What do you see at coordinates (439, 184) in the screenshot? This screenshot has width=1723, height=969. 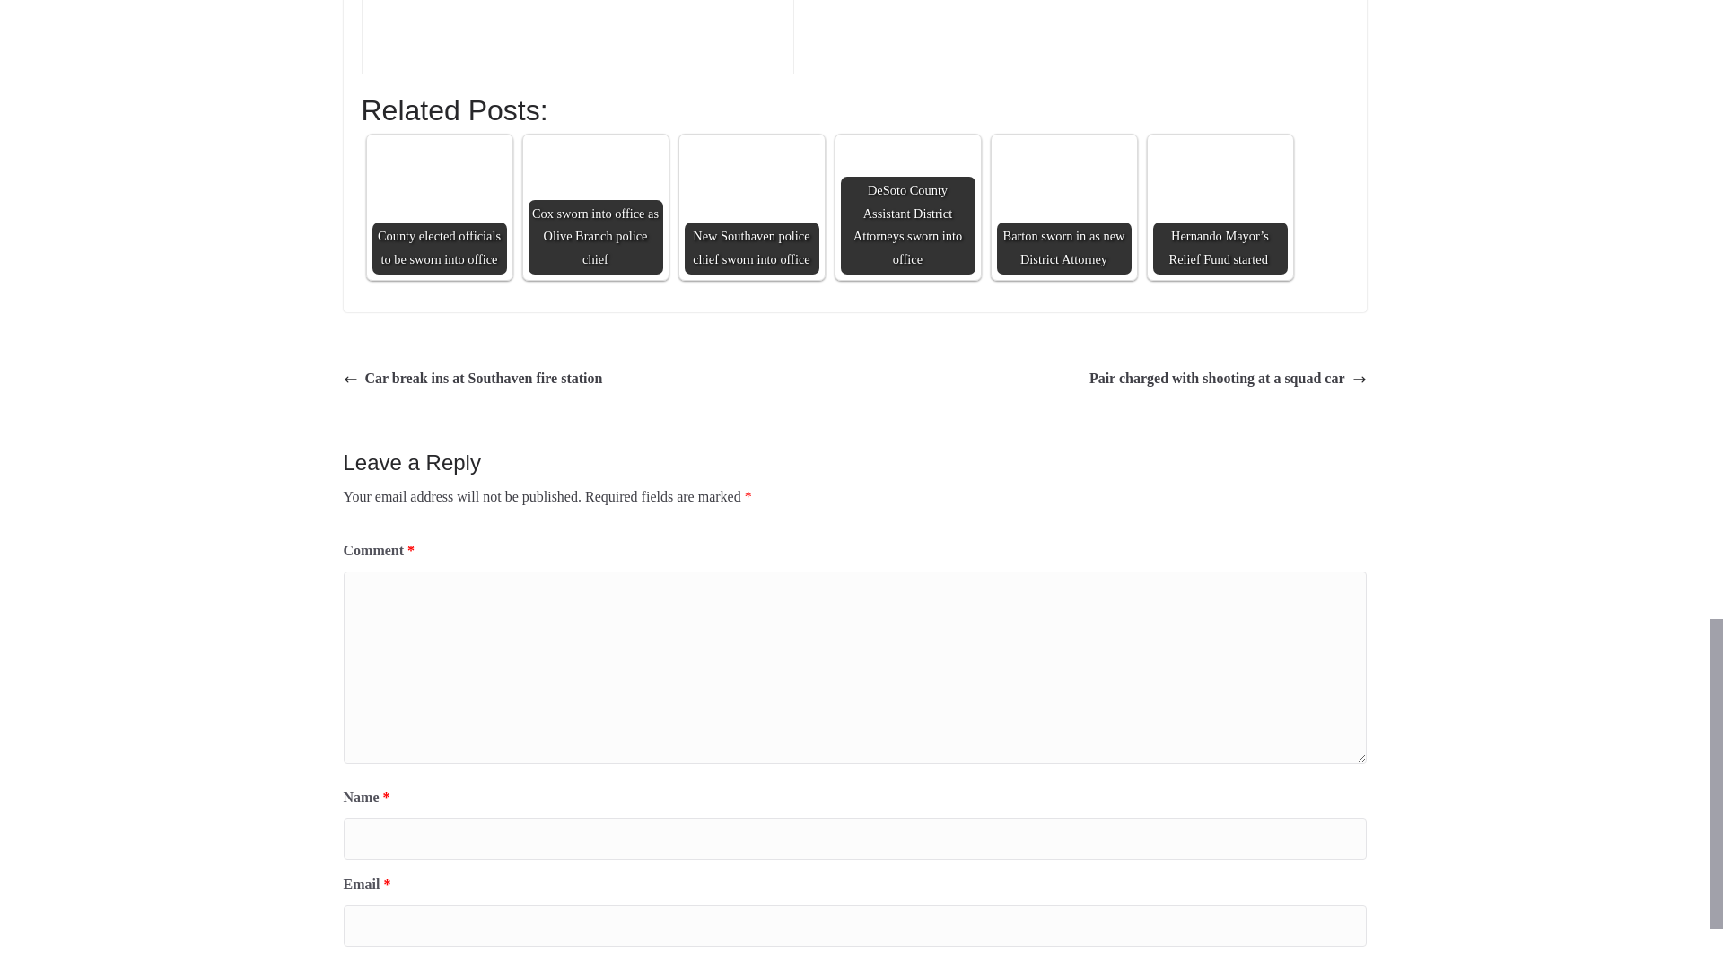 I see `County elected officials to be sworn into office` at bounding box center [439, 184].